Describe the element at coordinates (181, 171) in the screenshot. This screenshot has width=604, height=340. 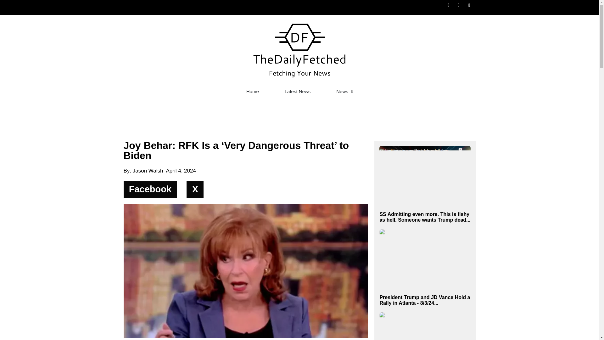
I see `April 4, 2024` at that location.